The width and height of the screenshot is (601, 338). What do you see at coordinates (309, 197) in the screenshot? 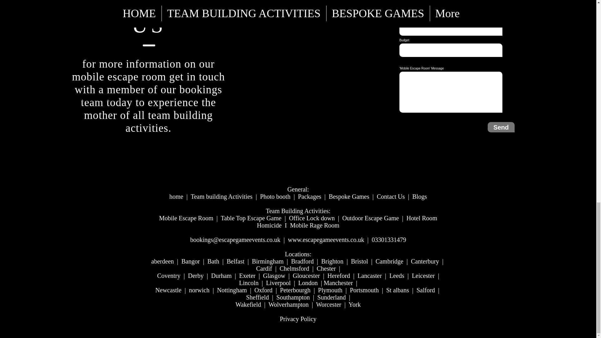
I see `Packages` at bounding box center [309, 197].